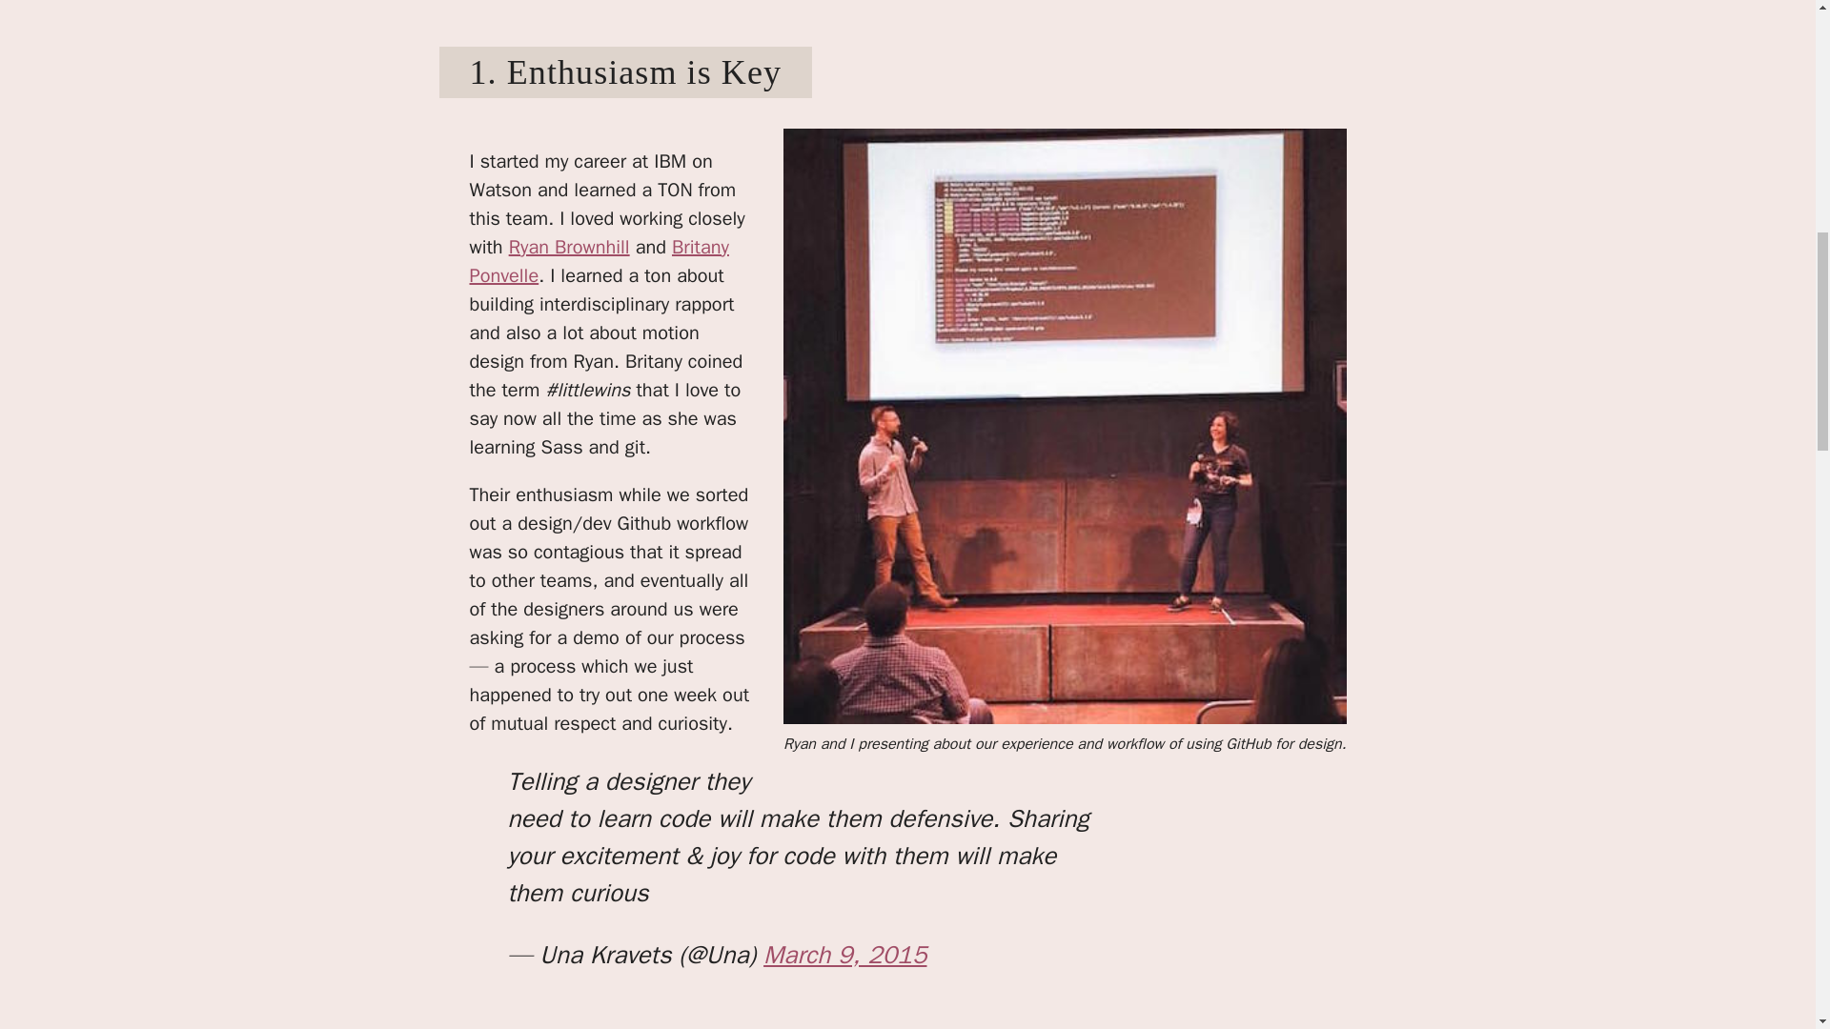 Image resolution: width=1830 pixels, height=1029 pixels. What do you see at coordinates (568, 248) in the screenshot?
I see `Ryan Brownhill` at bounding box center [568, 248].